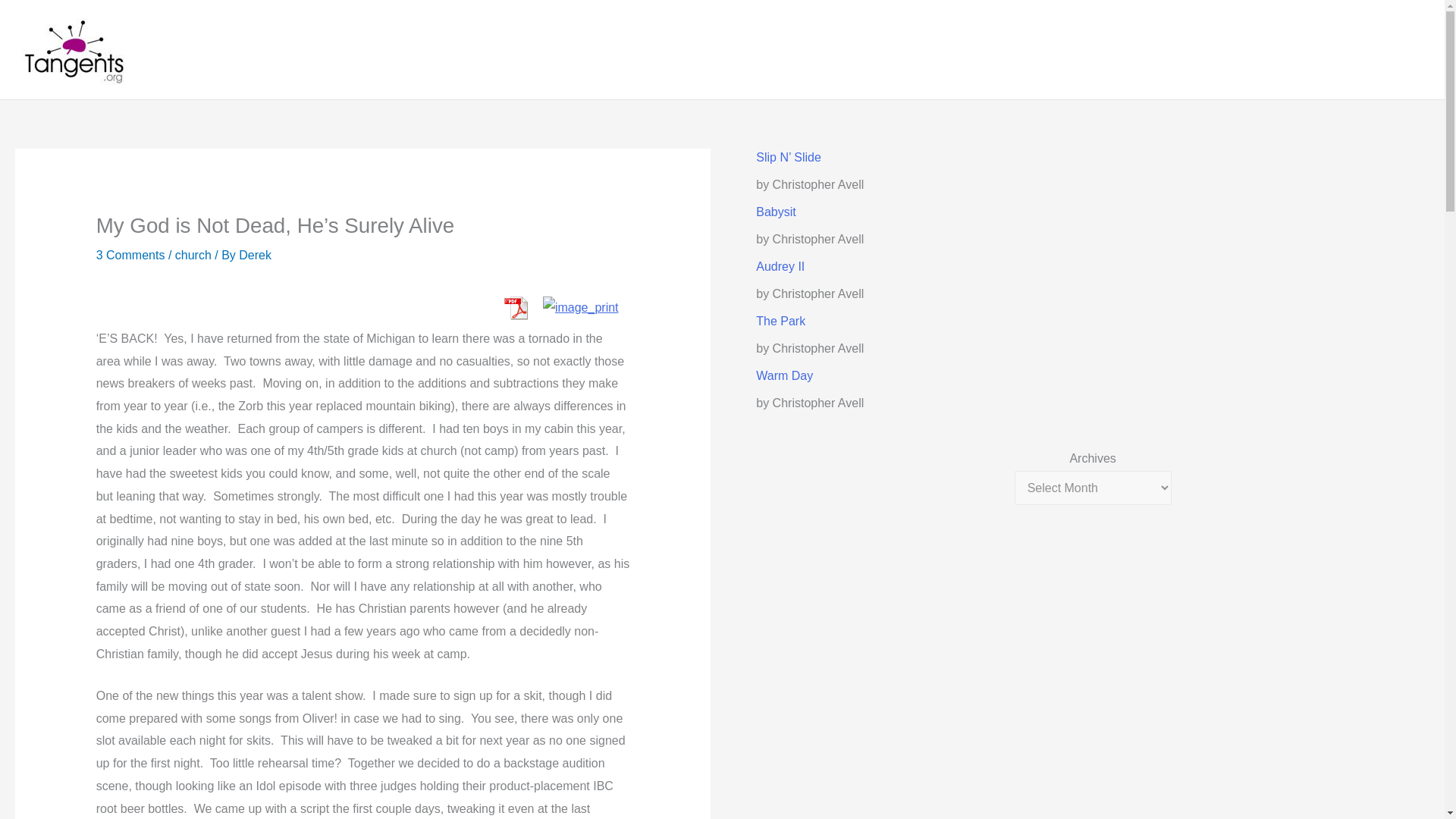 The height and width of the screenshot is (819, 1456). Describe the element at coordinates (515, 307) in the screenshot. I see `View PDF` at that location.